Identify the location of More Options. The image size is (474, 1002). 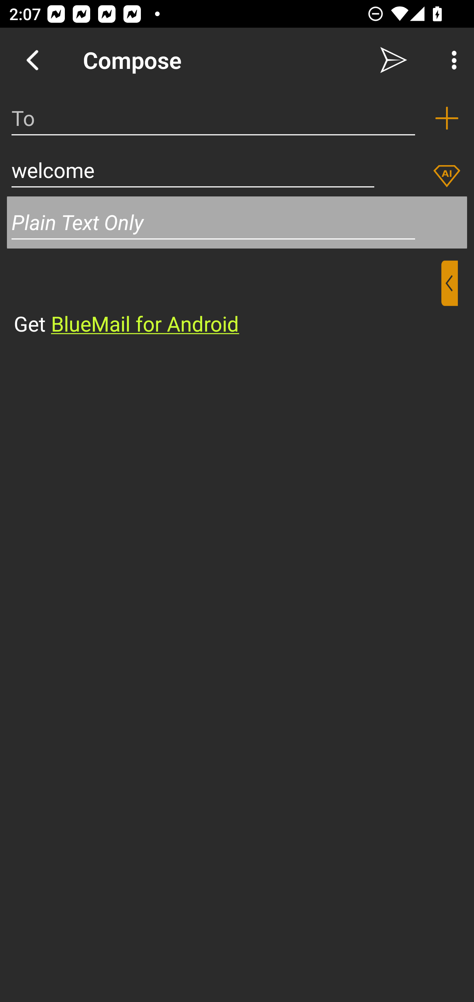
(451, 60).